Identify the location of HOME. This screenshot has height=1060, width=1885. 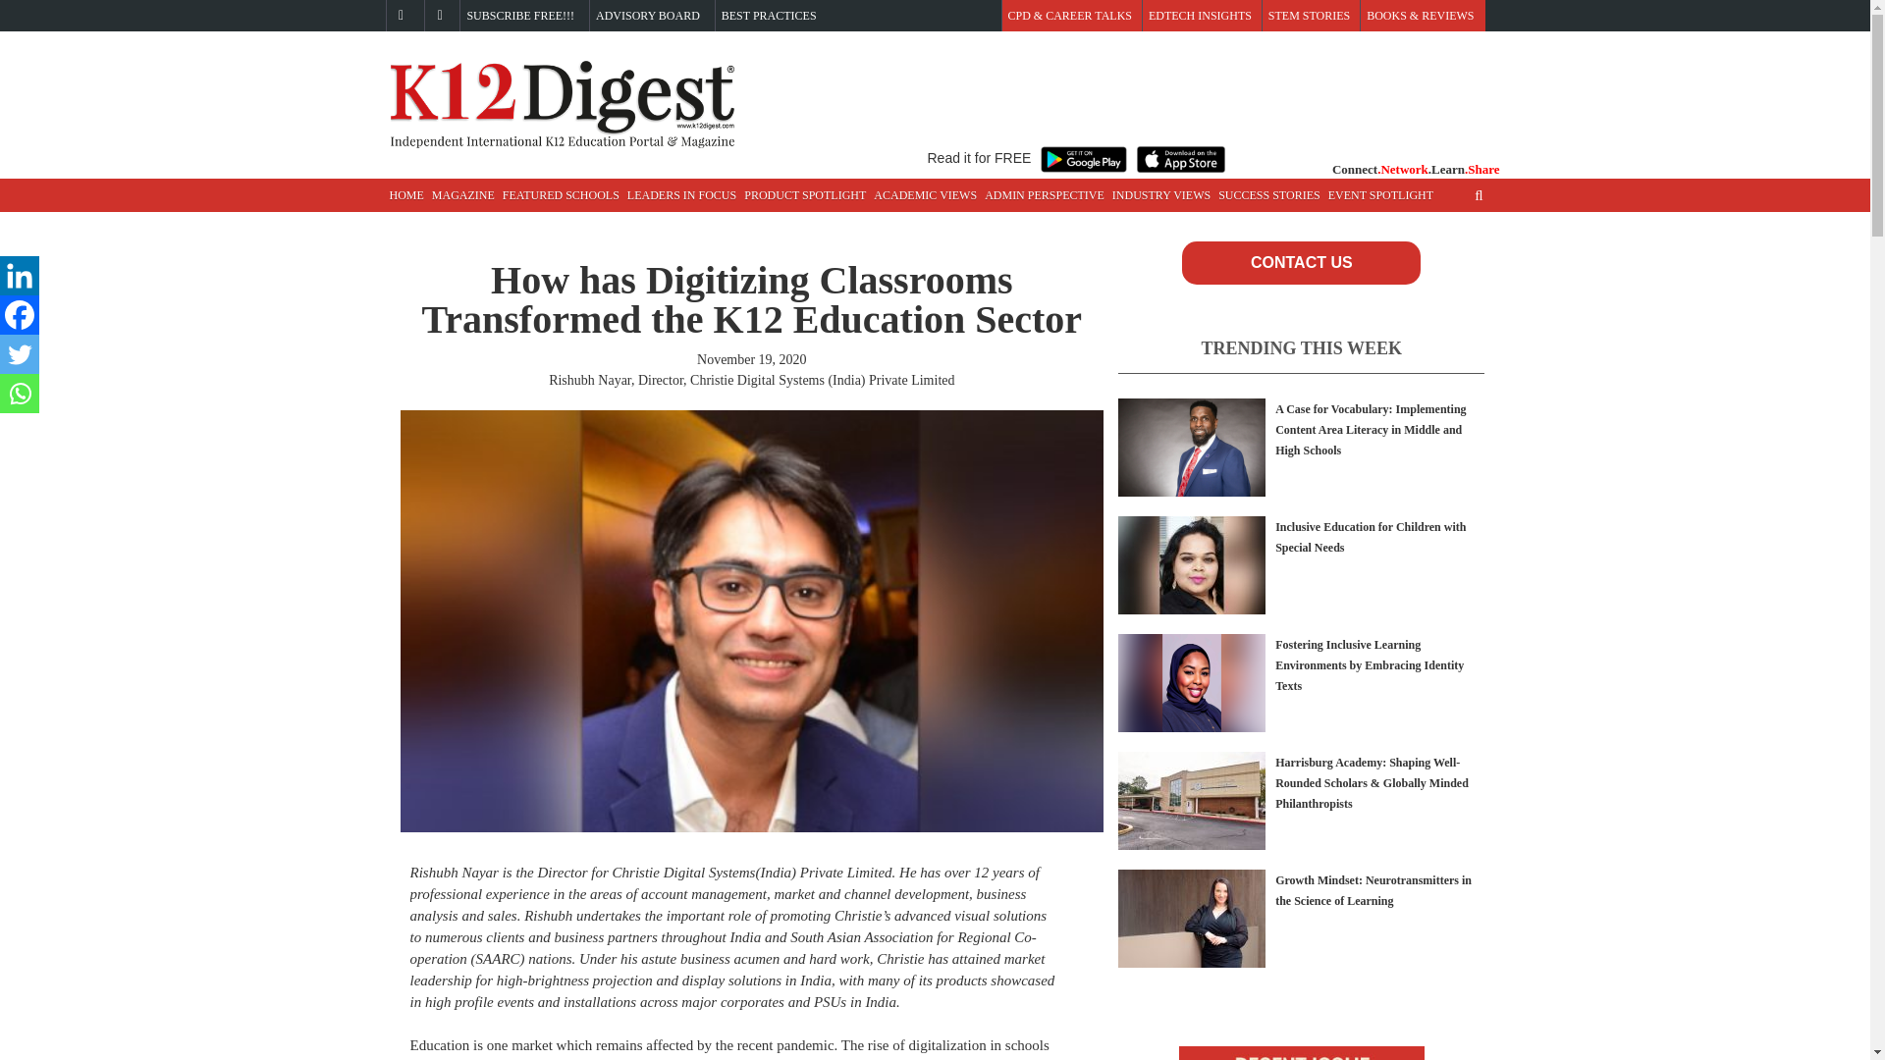
(405, 195).